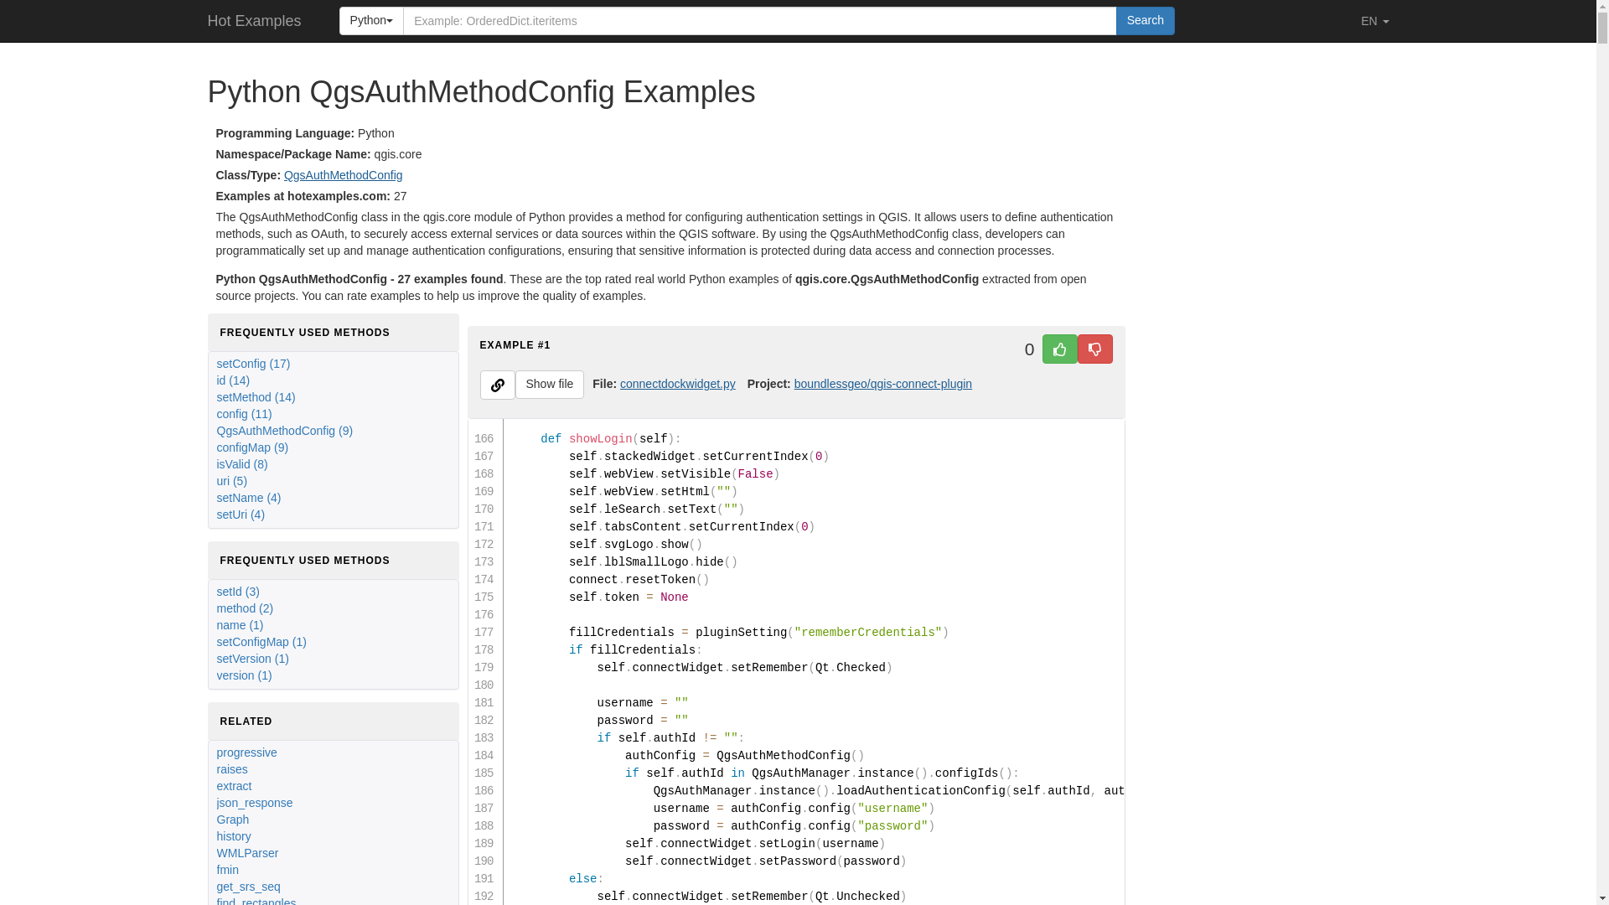  What do you see at coordinates (1374, 20) in the screenshot?
I see `EN` at bounding box center [1374, 20].